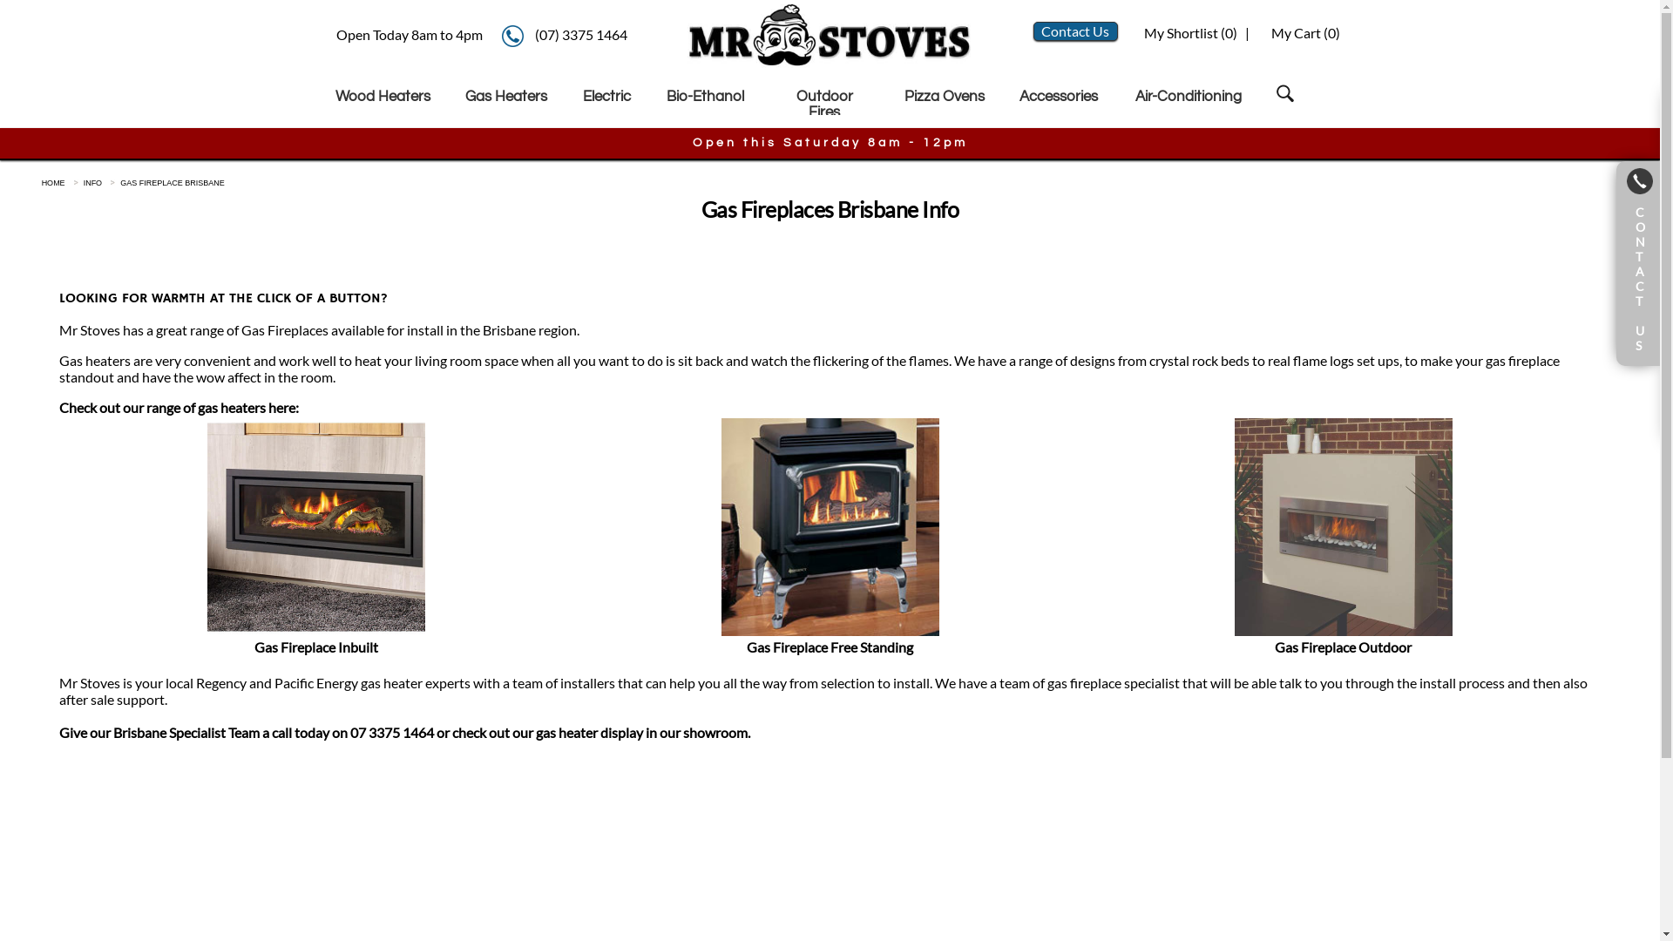  I want to click on Accessories, so click(1060, 97).